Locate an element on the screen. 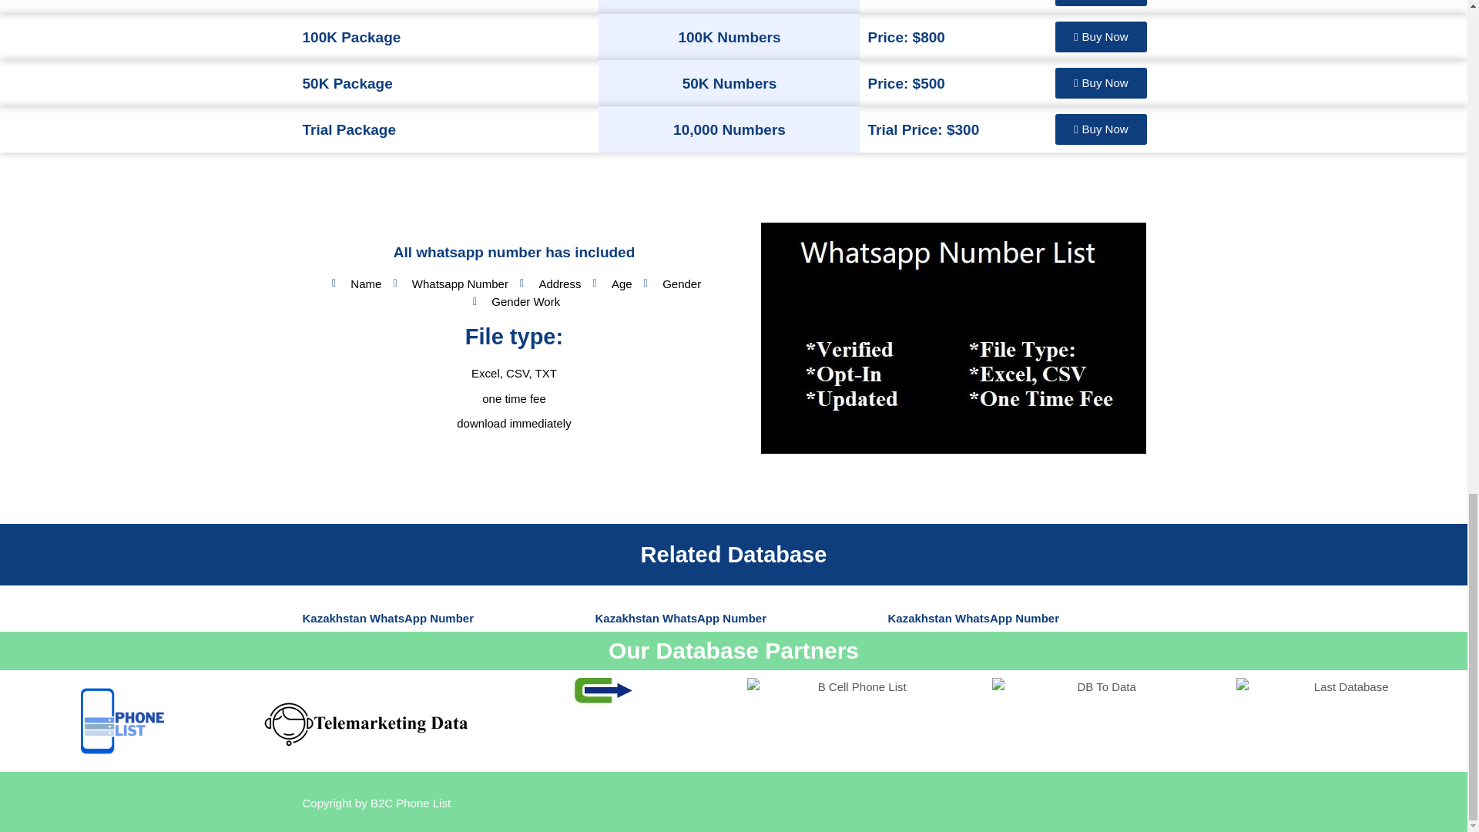 This screenshot has height=832, width=1479. Kazakhstan WhatsApp Number is located at coordinates (973, 618).